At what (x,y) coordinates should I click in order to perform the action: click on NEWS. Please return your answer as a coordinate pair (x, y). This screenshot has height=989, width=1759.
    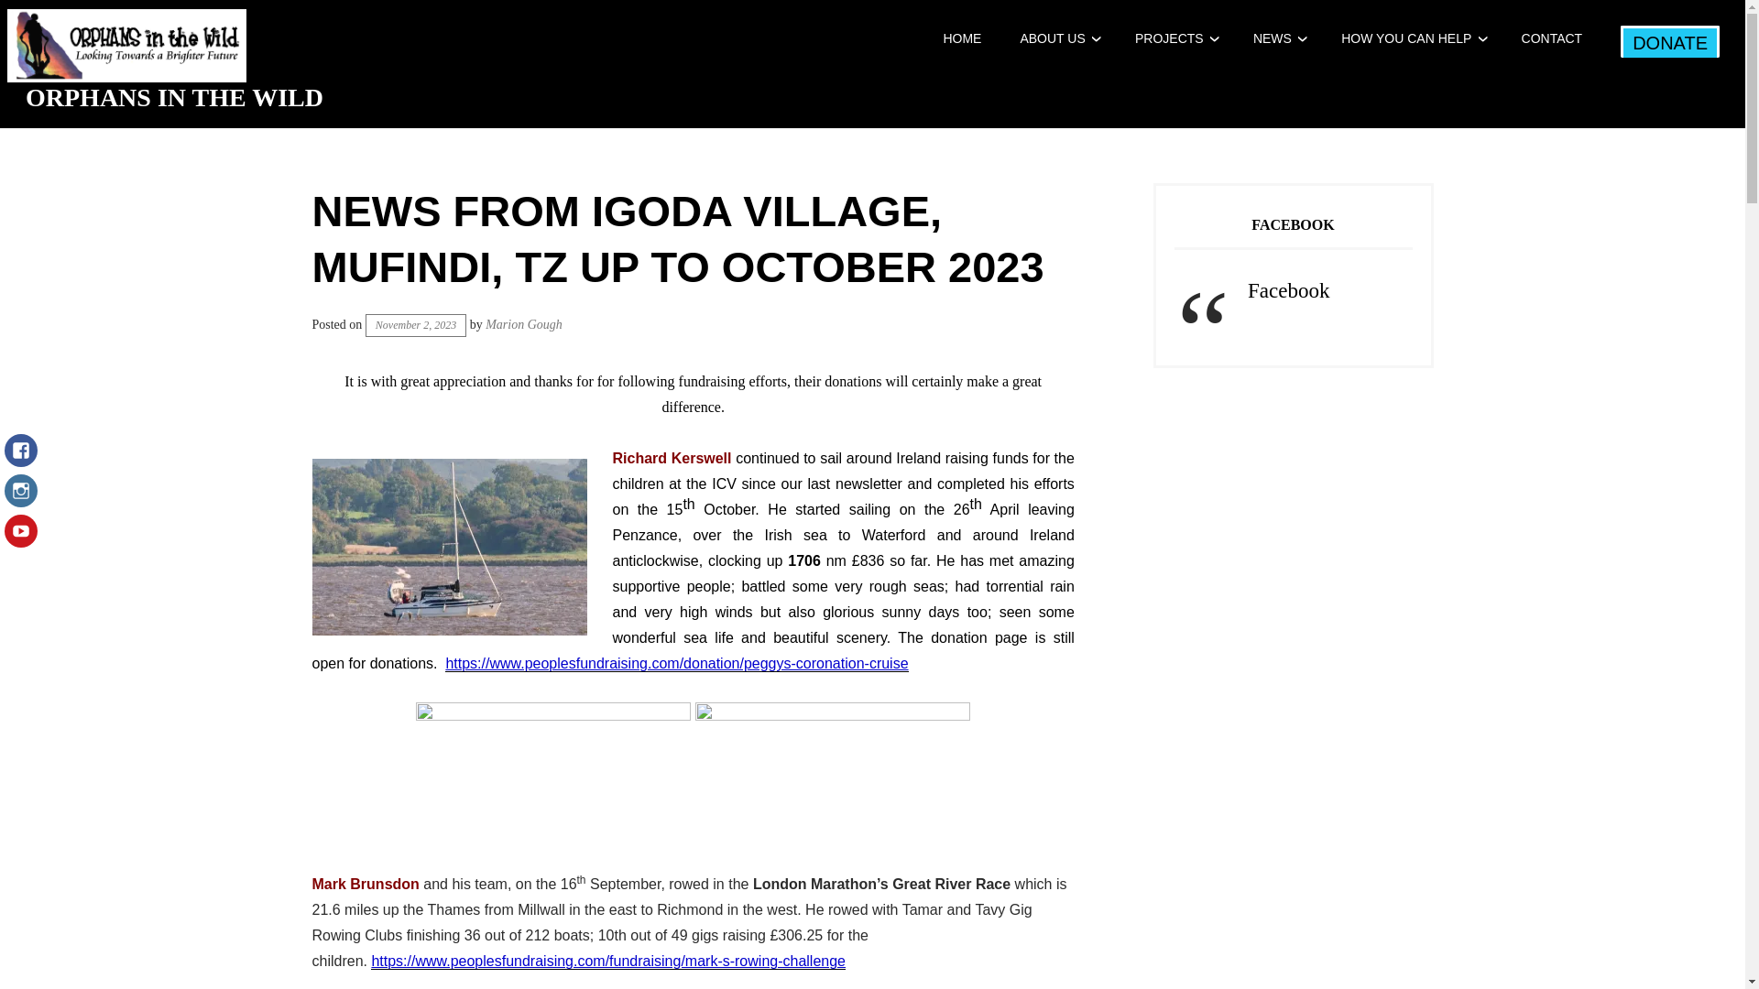
    Looking at the image, I should click on (1272, 38).